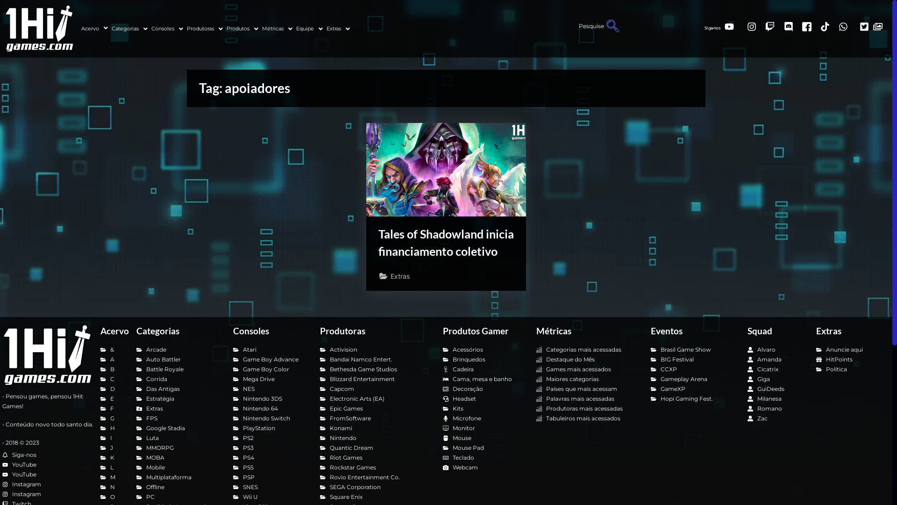  Describe the element at coordinates (485, 418) in the screenshot. I see `Microfone` at that location.